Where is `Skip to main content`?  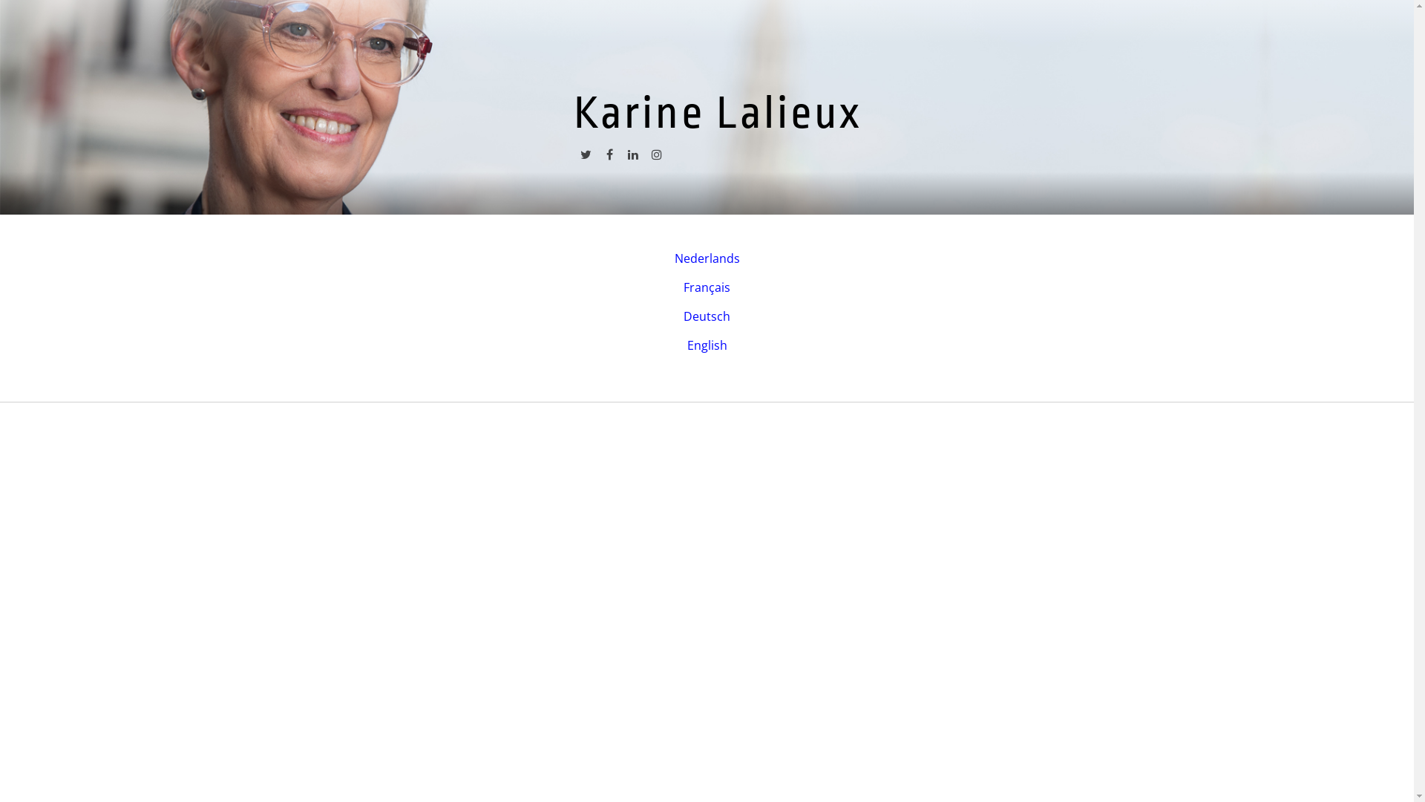
Skip to main content is located at coordinates (58, 0).